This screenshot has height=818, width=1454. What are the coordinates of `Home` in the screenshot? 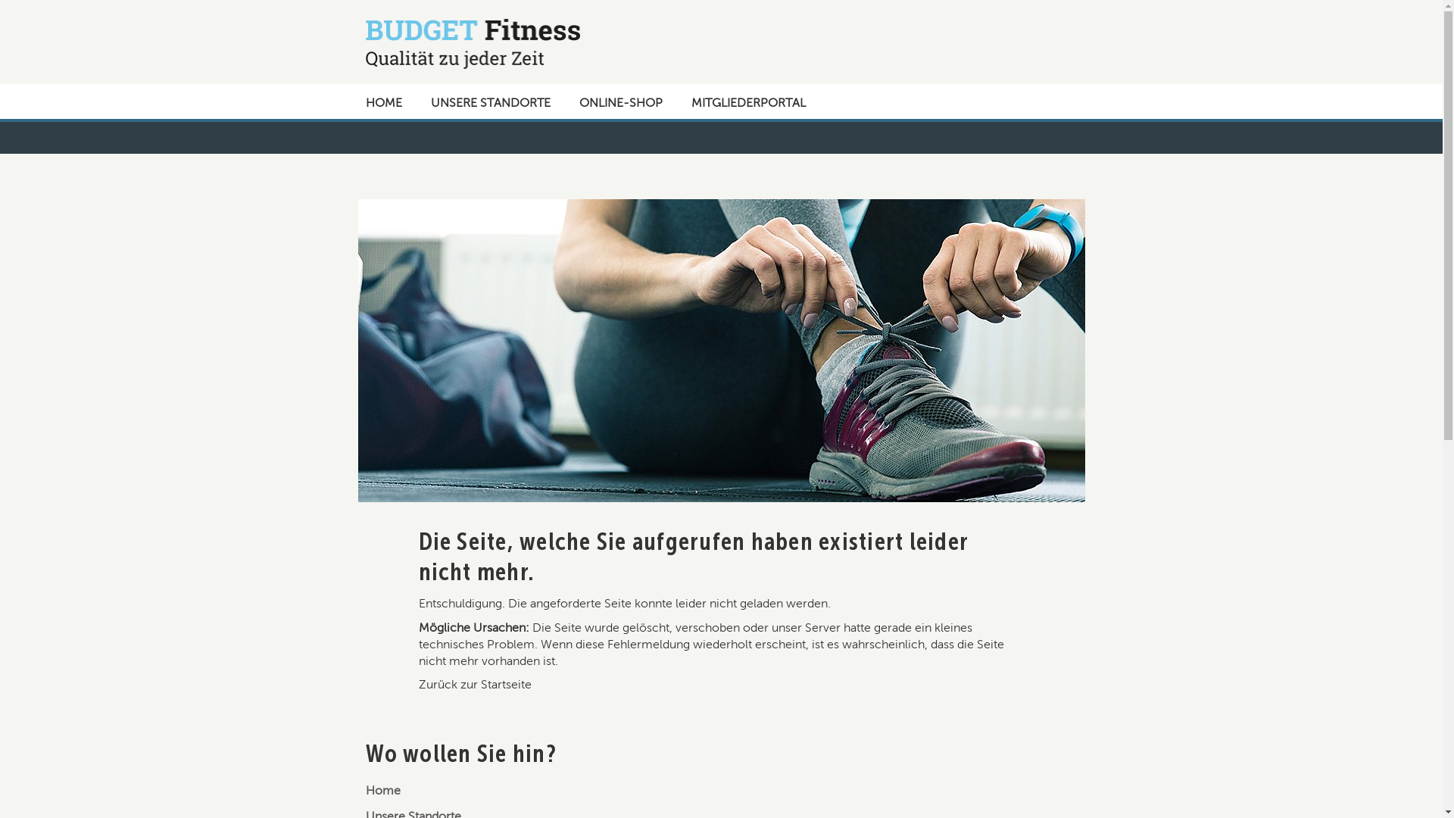 It's located at (382, 791).